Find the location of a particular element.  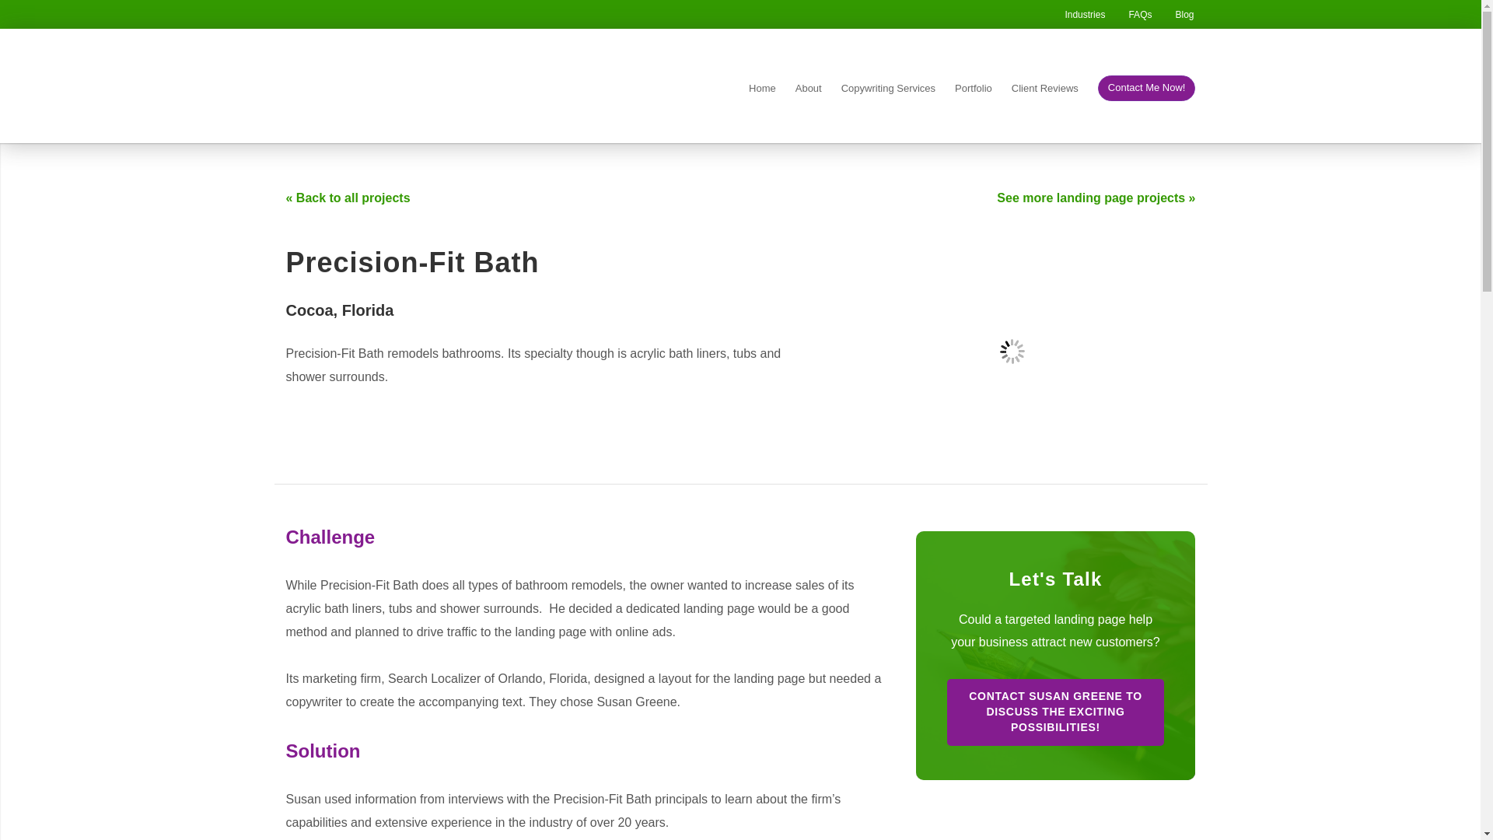

About is located at coordinates (809, 92).